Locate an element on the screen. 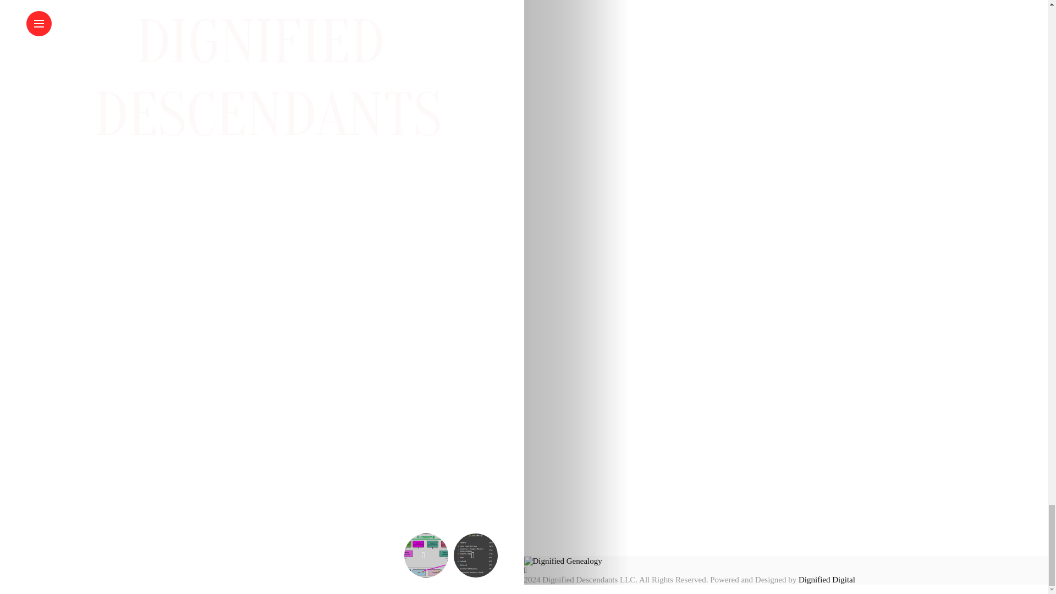  yes is located at coordinates (262, 367).